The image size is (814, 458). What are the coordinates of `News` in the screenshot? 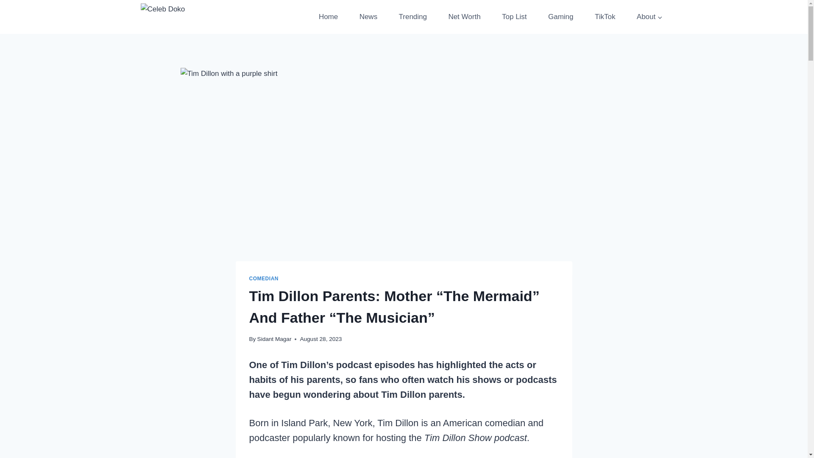 It's located at (368, 17).